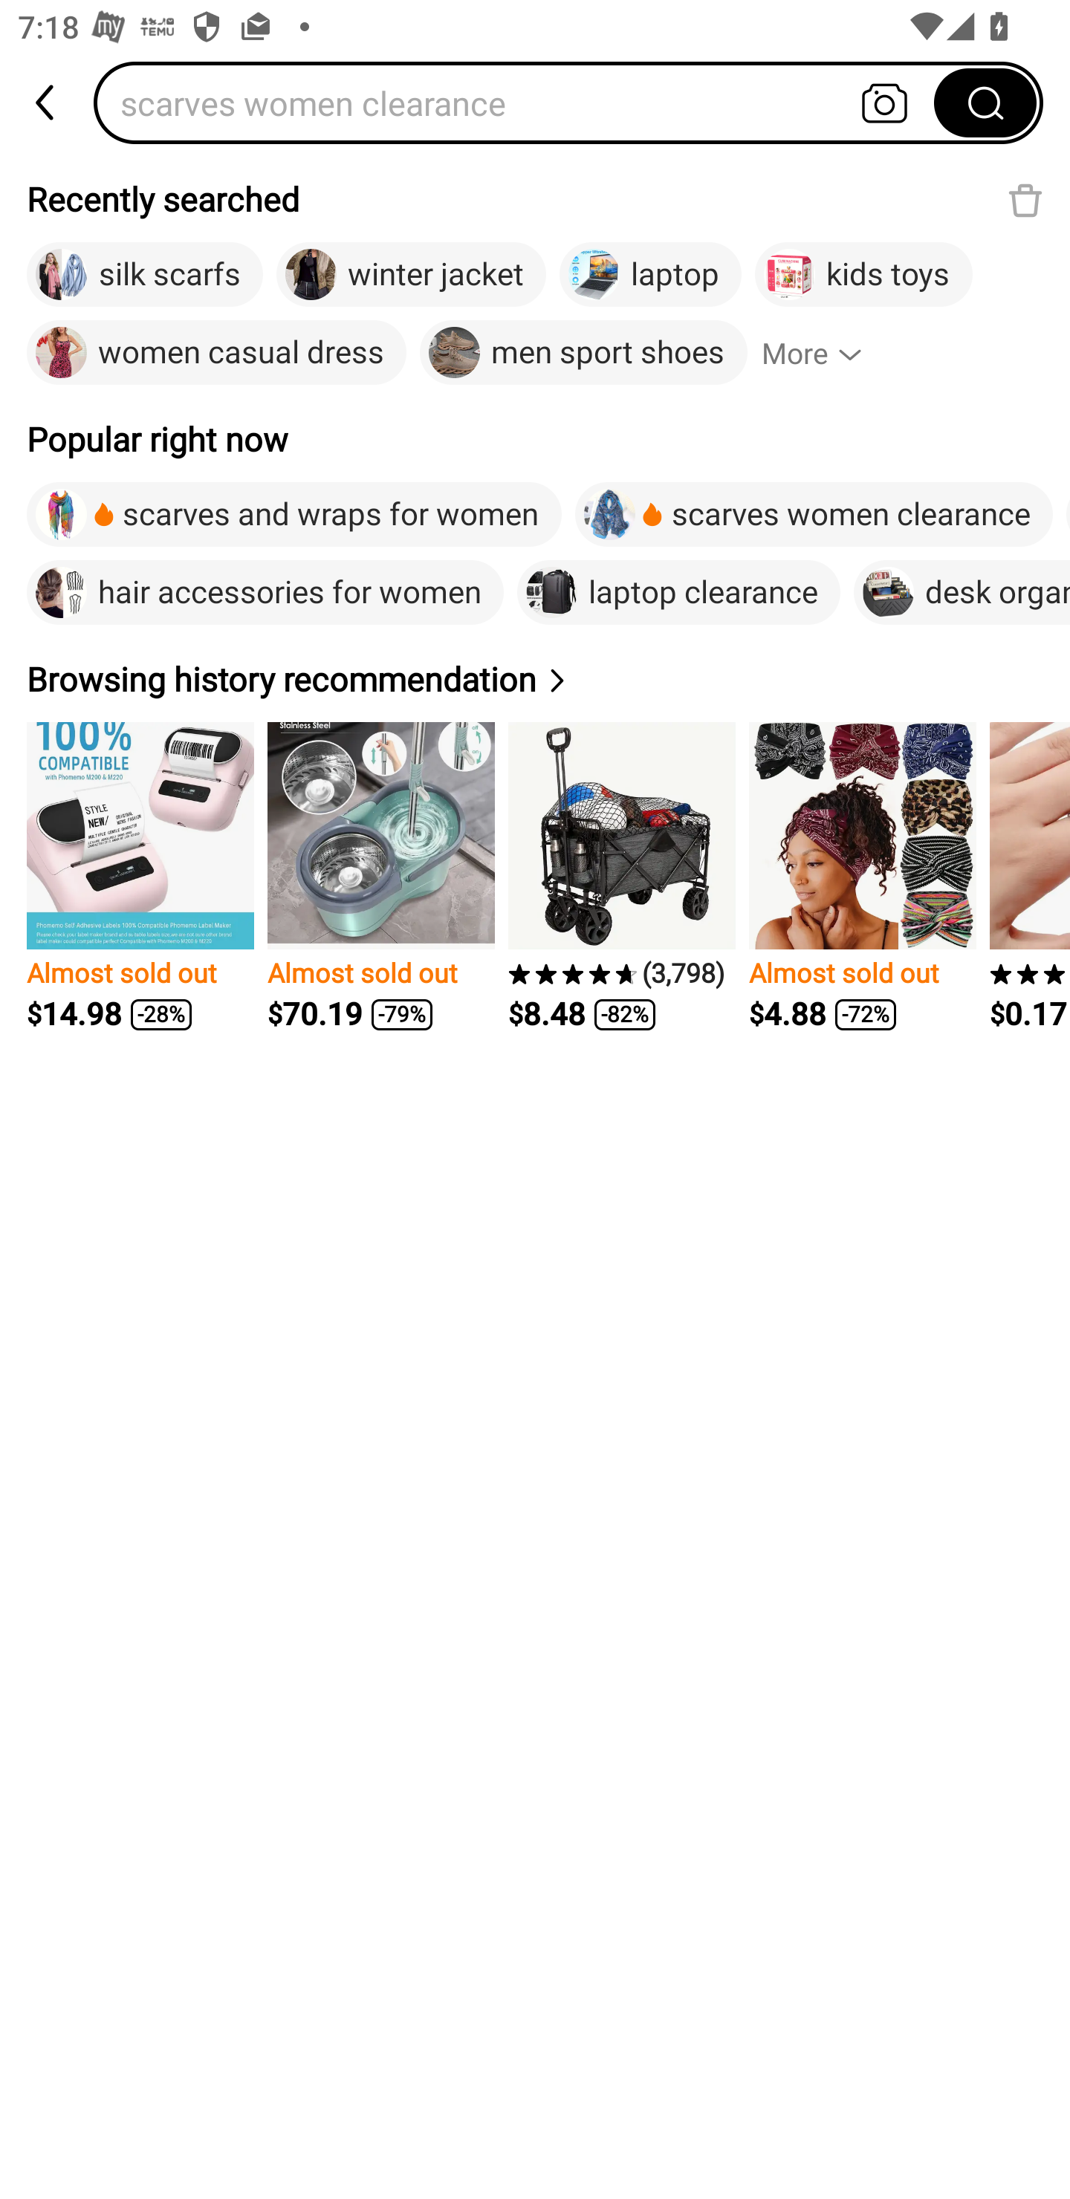 The image size is (1070, 2199). What do you see at coordinates (1025, 200) in the screenshot?
I see `Delete recent search` at bounding box center [1025, 200].